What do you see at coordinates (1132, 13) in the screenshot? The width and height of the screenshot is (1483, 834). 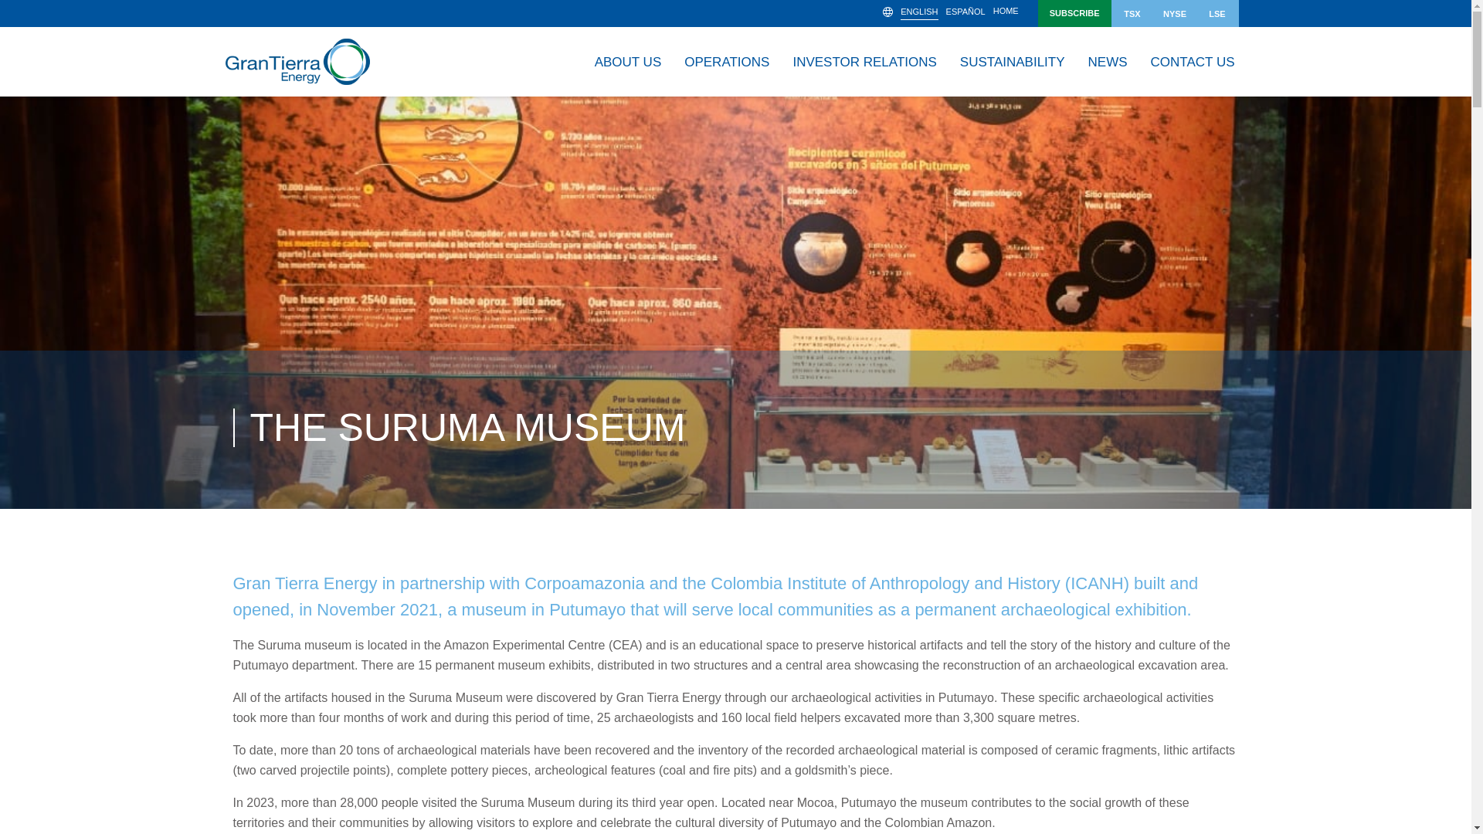 I see `TSX` at bounding box center [1132, 13].